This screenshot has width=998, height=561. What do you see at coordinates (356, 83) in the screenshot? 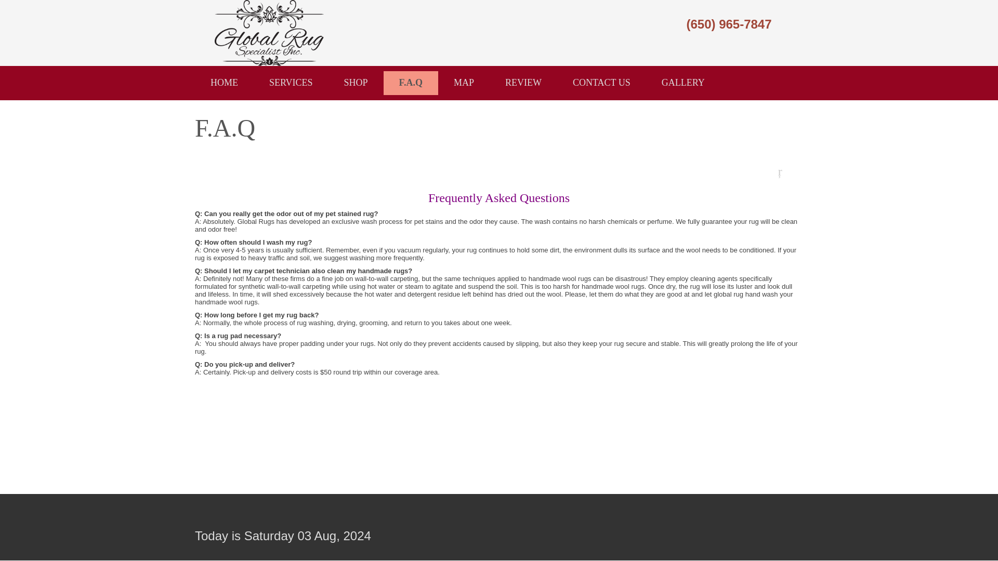
I see `SHOP` at bounding box center [356, 83].